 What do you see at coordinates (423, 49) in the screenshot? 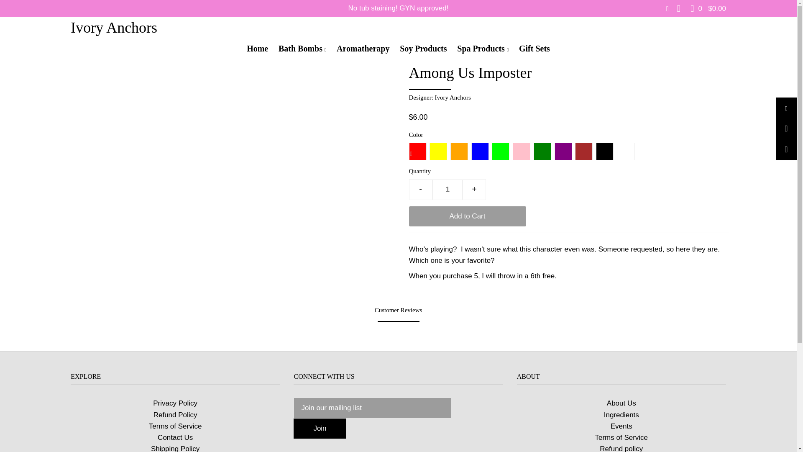
I see `Soy Products` at bounding box center [423, 49].